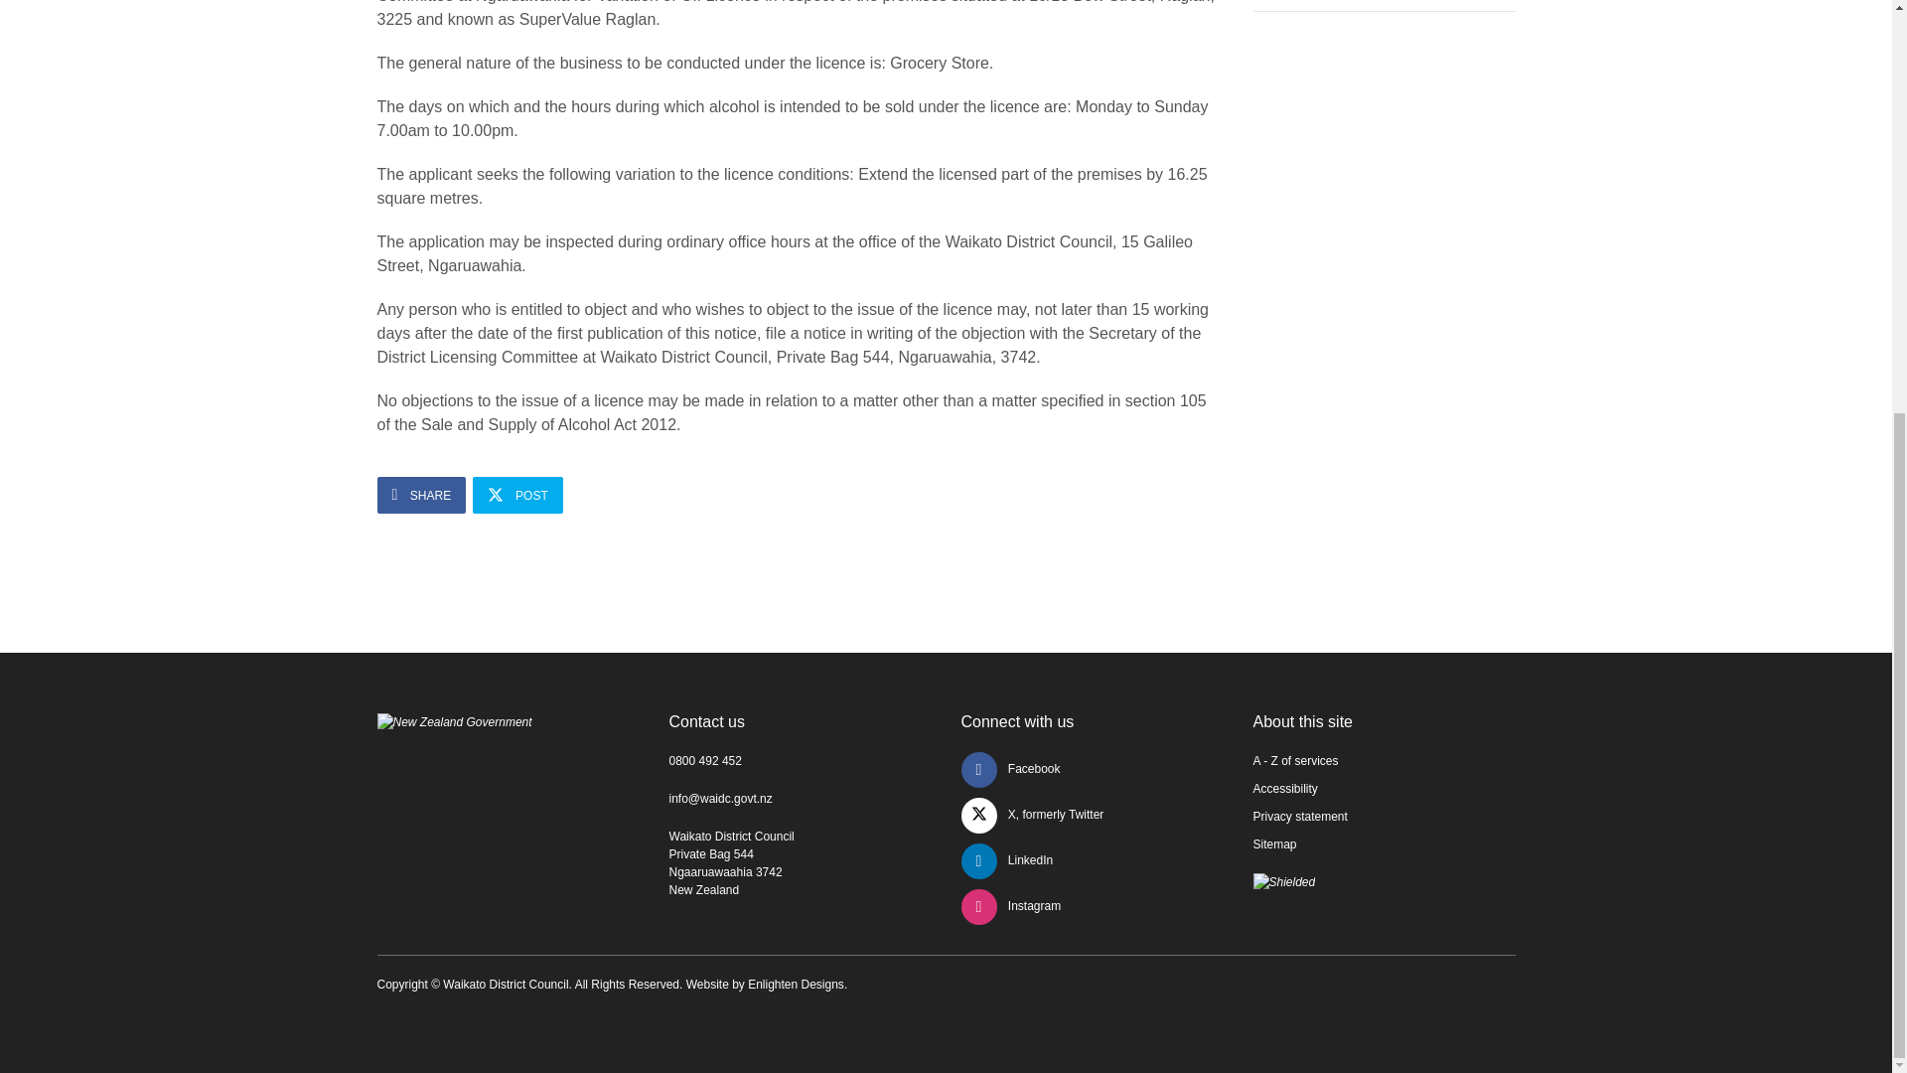 This screenshot has height=1073, width=1907. Describe the element at coordinates (1032, 815) in the screenshot. I see `X, formerly Twitter` at that location.